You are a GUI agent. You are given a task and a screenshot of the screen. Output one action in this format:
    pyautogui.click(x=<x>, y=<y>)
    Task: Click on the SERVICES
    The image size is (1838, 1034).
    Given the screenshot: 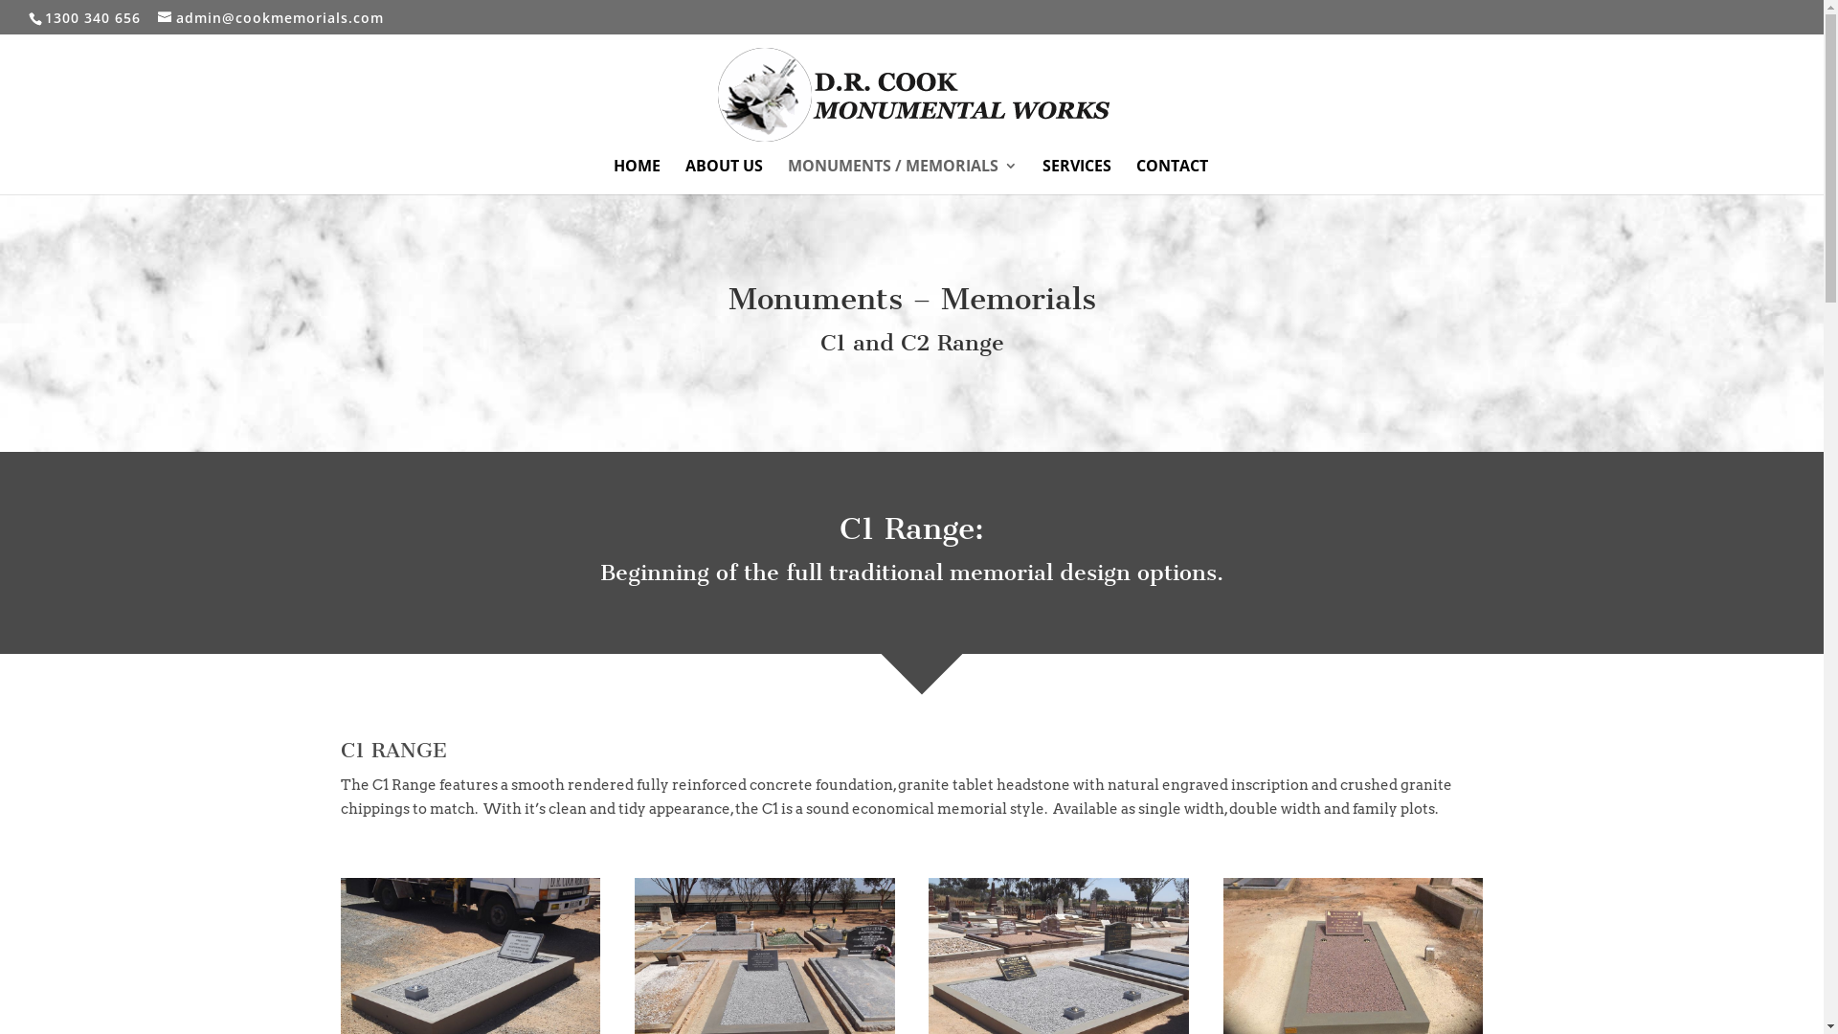 What is the action you would take?
    pyautogui.click(x=1077, y=176)
    